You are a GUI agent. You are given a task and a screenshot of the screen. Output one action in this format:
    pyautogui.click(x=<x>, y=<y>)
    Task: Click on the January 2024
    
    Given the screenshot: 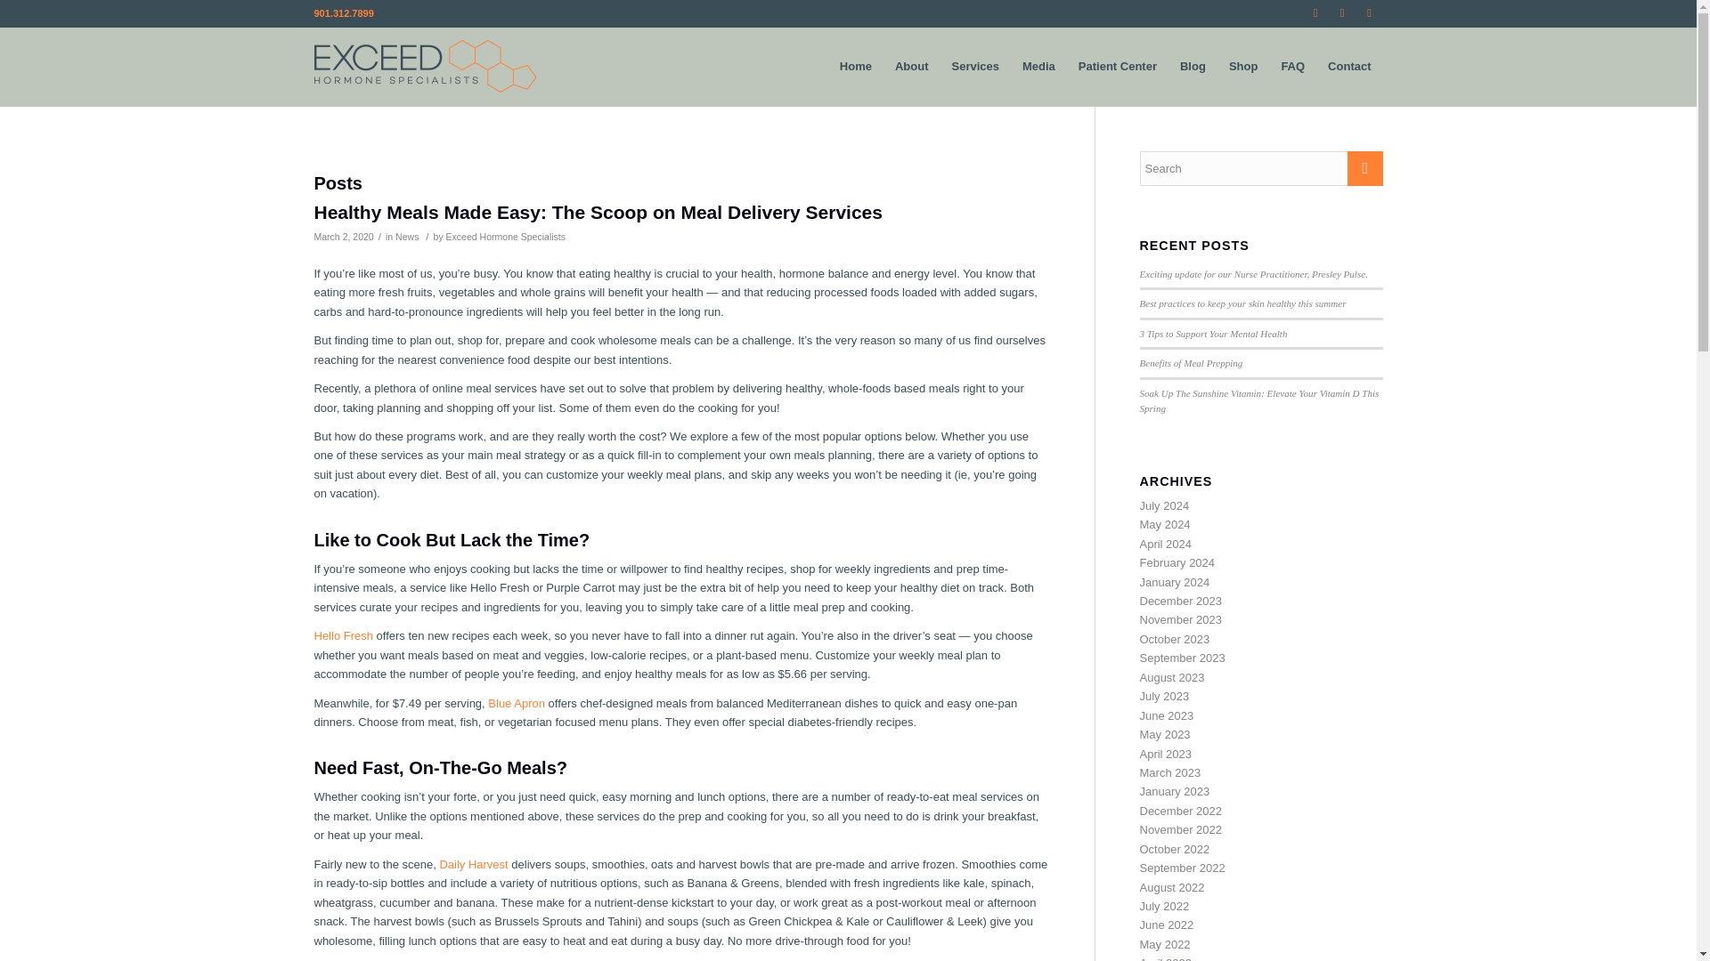 What is the action you would take?
    pyautogui.click(x=1176, y=582)
    